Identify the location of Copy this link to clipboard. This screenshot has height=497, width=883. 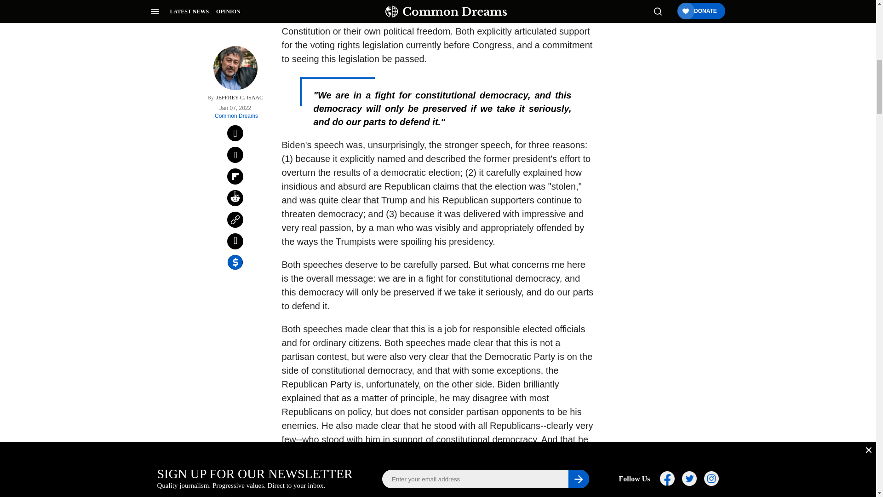
(235, 83).